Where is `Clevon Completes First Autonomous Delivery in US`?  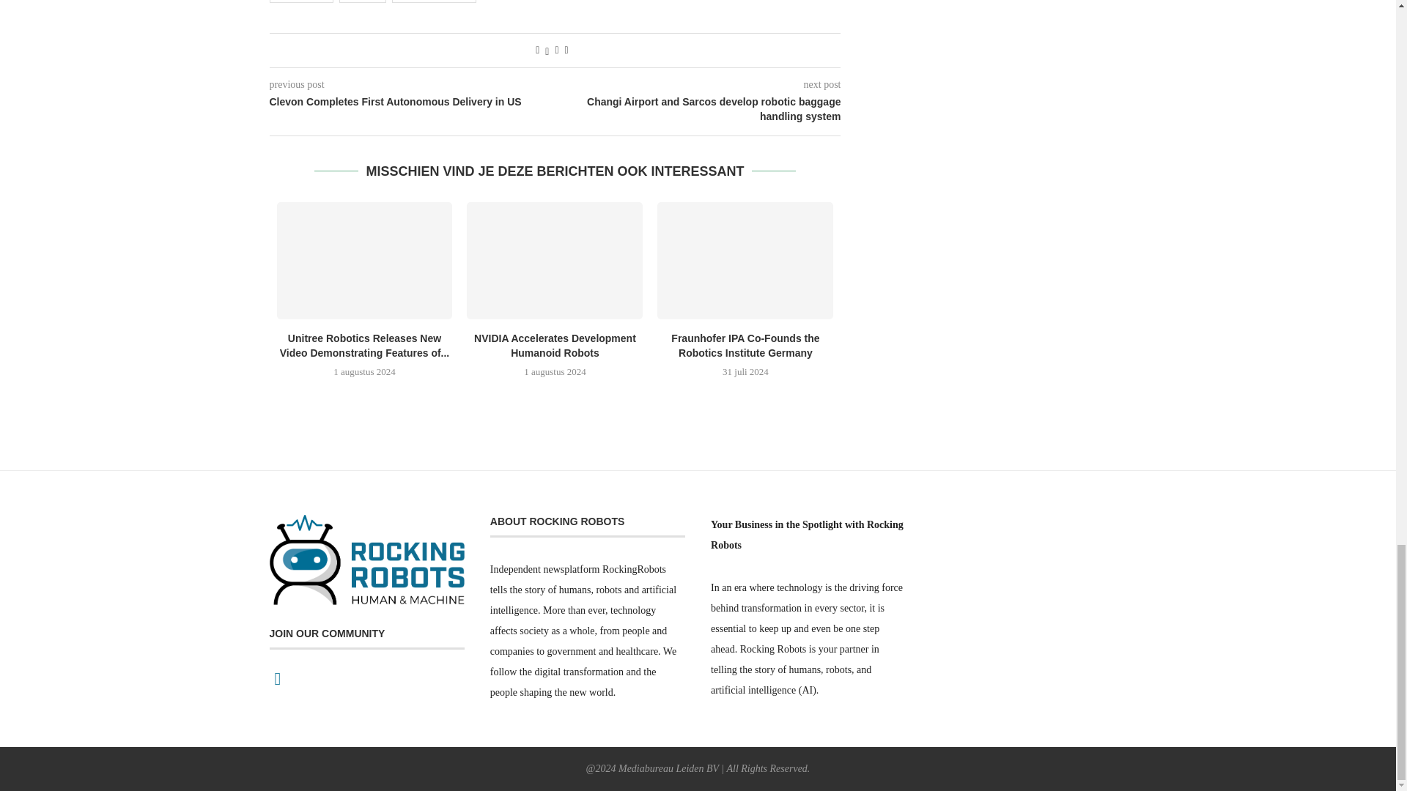
Clevon Completes First Autonomous Delivery in US is located at coordinates (413, 103).